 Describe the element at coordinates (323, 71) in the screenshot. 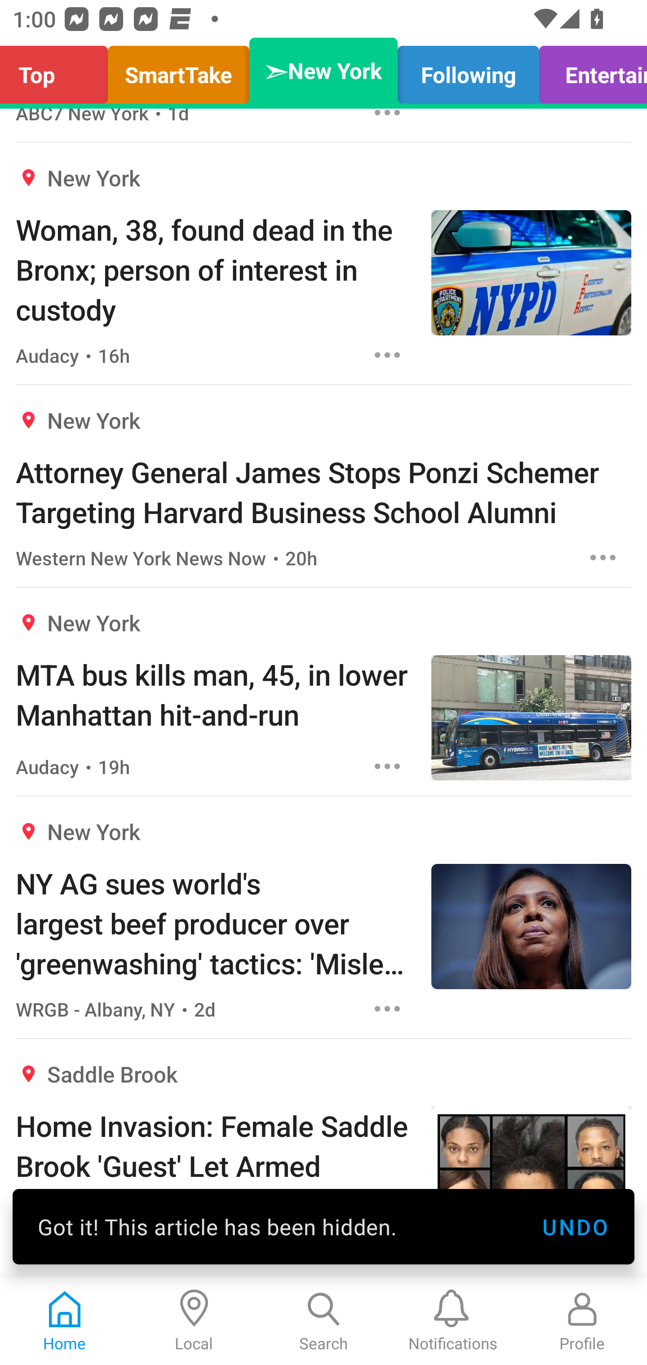

I see `➣New York` at that location.